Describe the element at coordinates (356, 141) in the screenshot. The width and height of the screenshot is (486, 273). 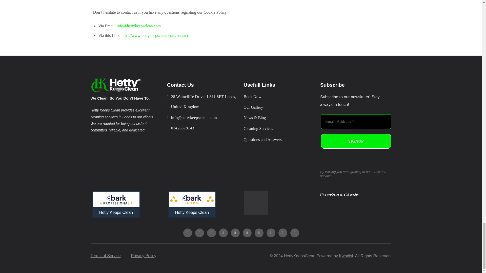
I see `SIGNUP` at that location.